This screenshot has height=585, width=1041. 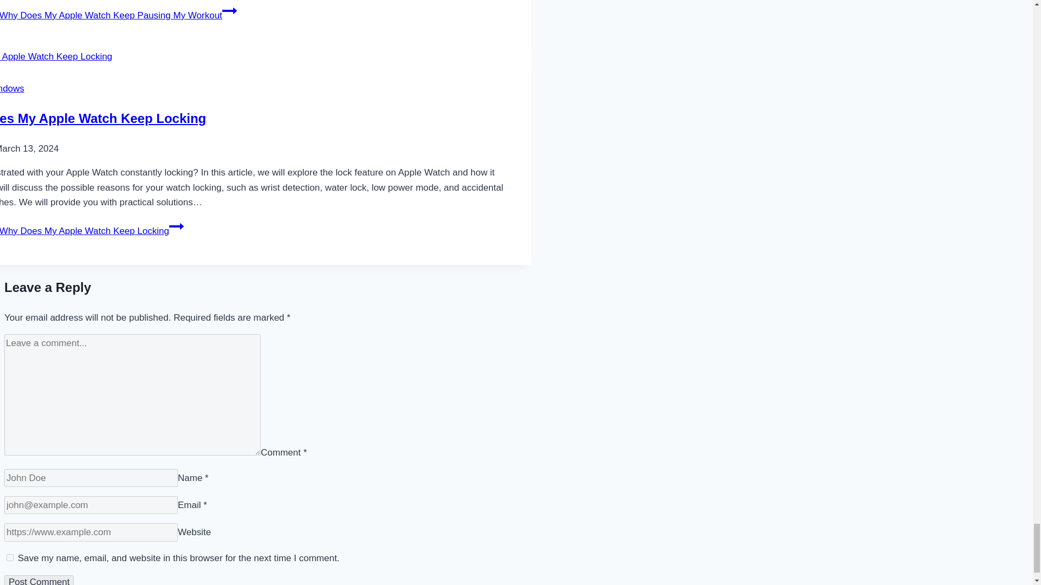 I want to click on yes, so click(x=10, y=557).